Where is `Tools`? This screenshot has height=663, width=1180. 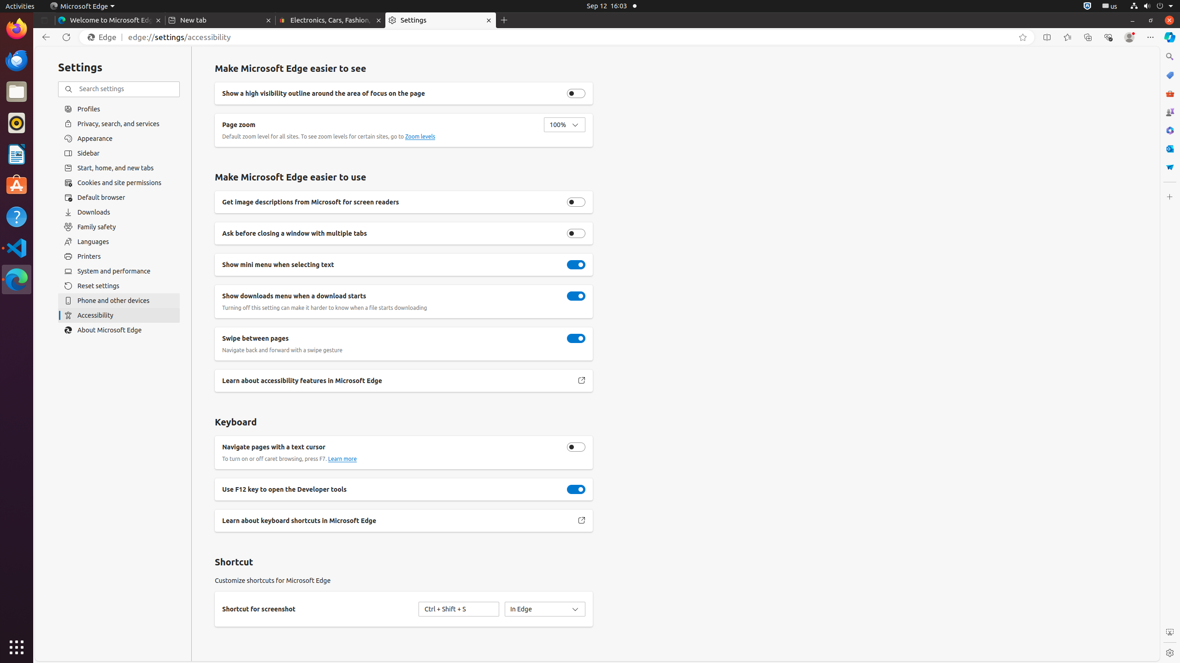 Tools is located at coordinates (1170, 93).